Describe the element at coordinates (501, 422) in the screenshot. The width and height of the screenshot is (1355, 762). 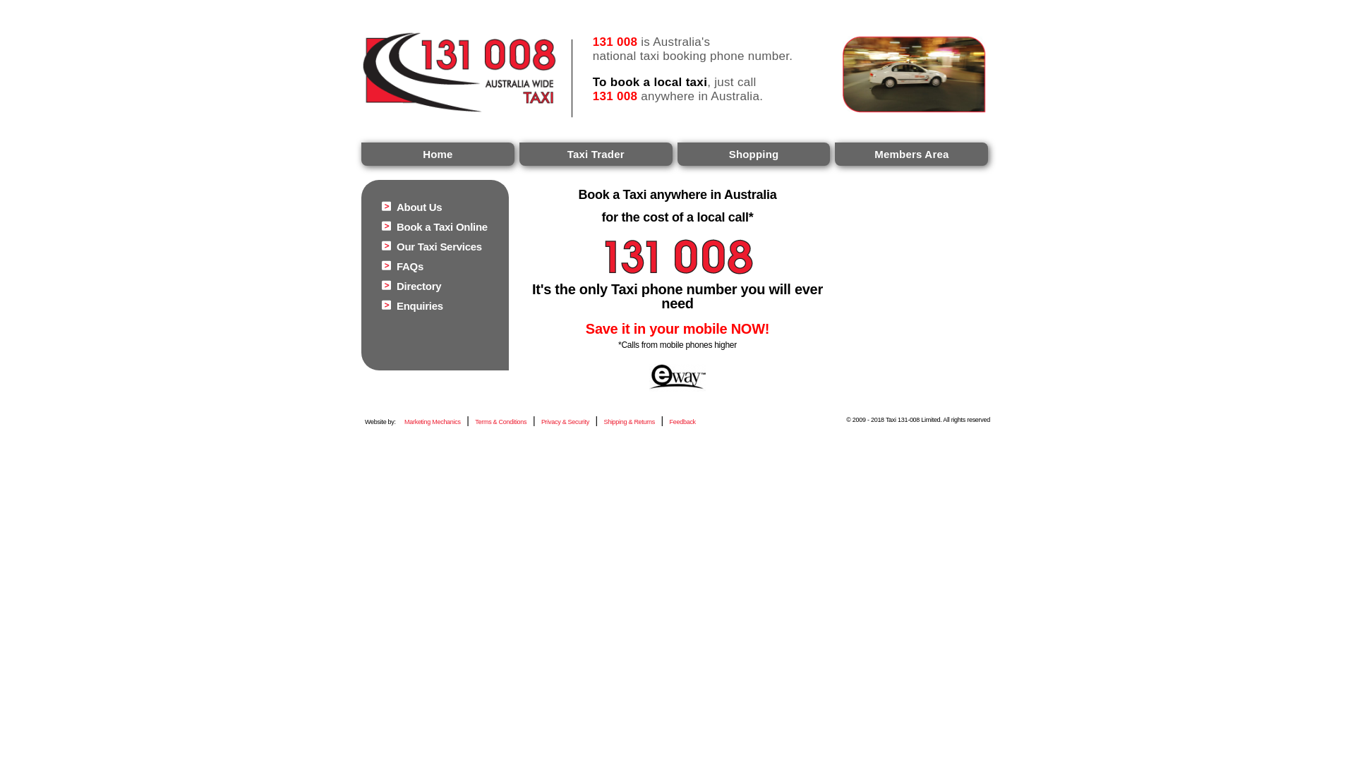
I see `Terms & Conditions` at that location.